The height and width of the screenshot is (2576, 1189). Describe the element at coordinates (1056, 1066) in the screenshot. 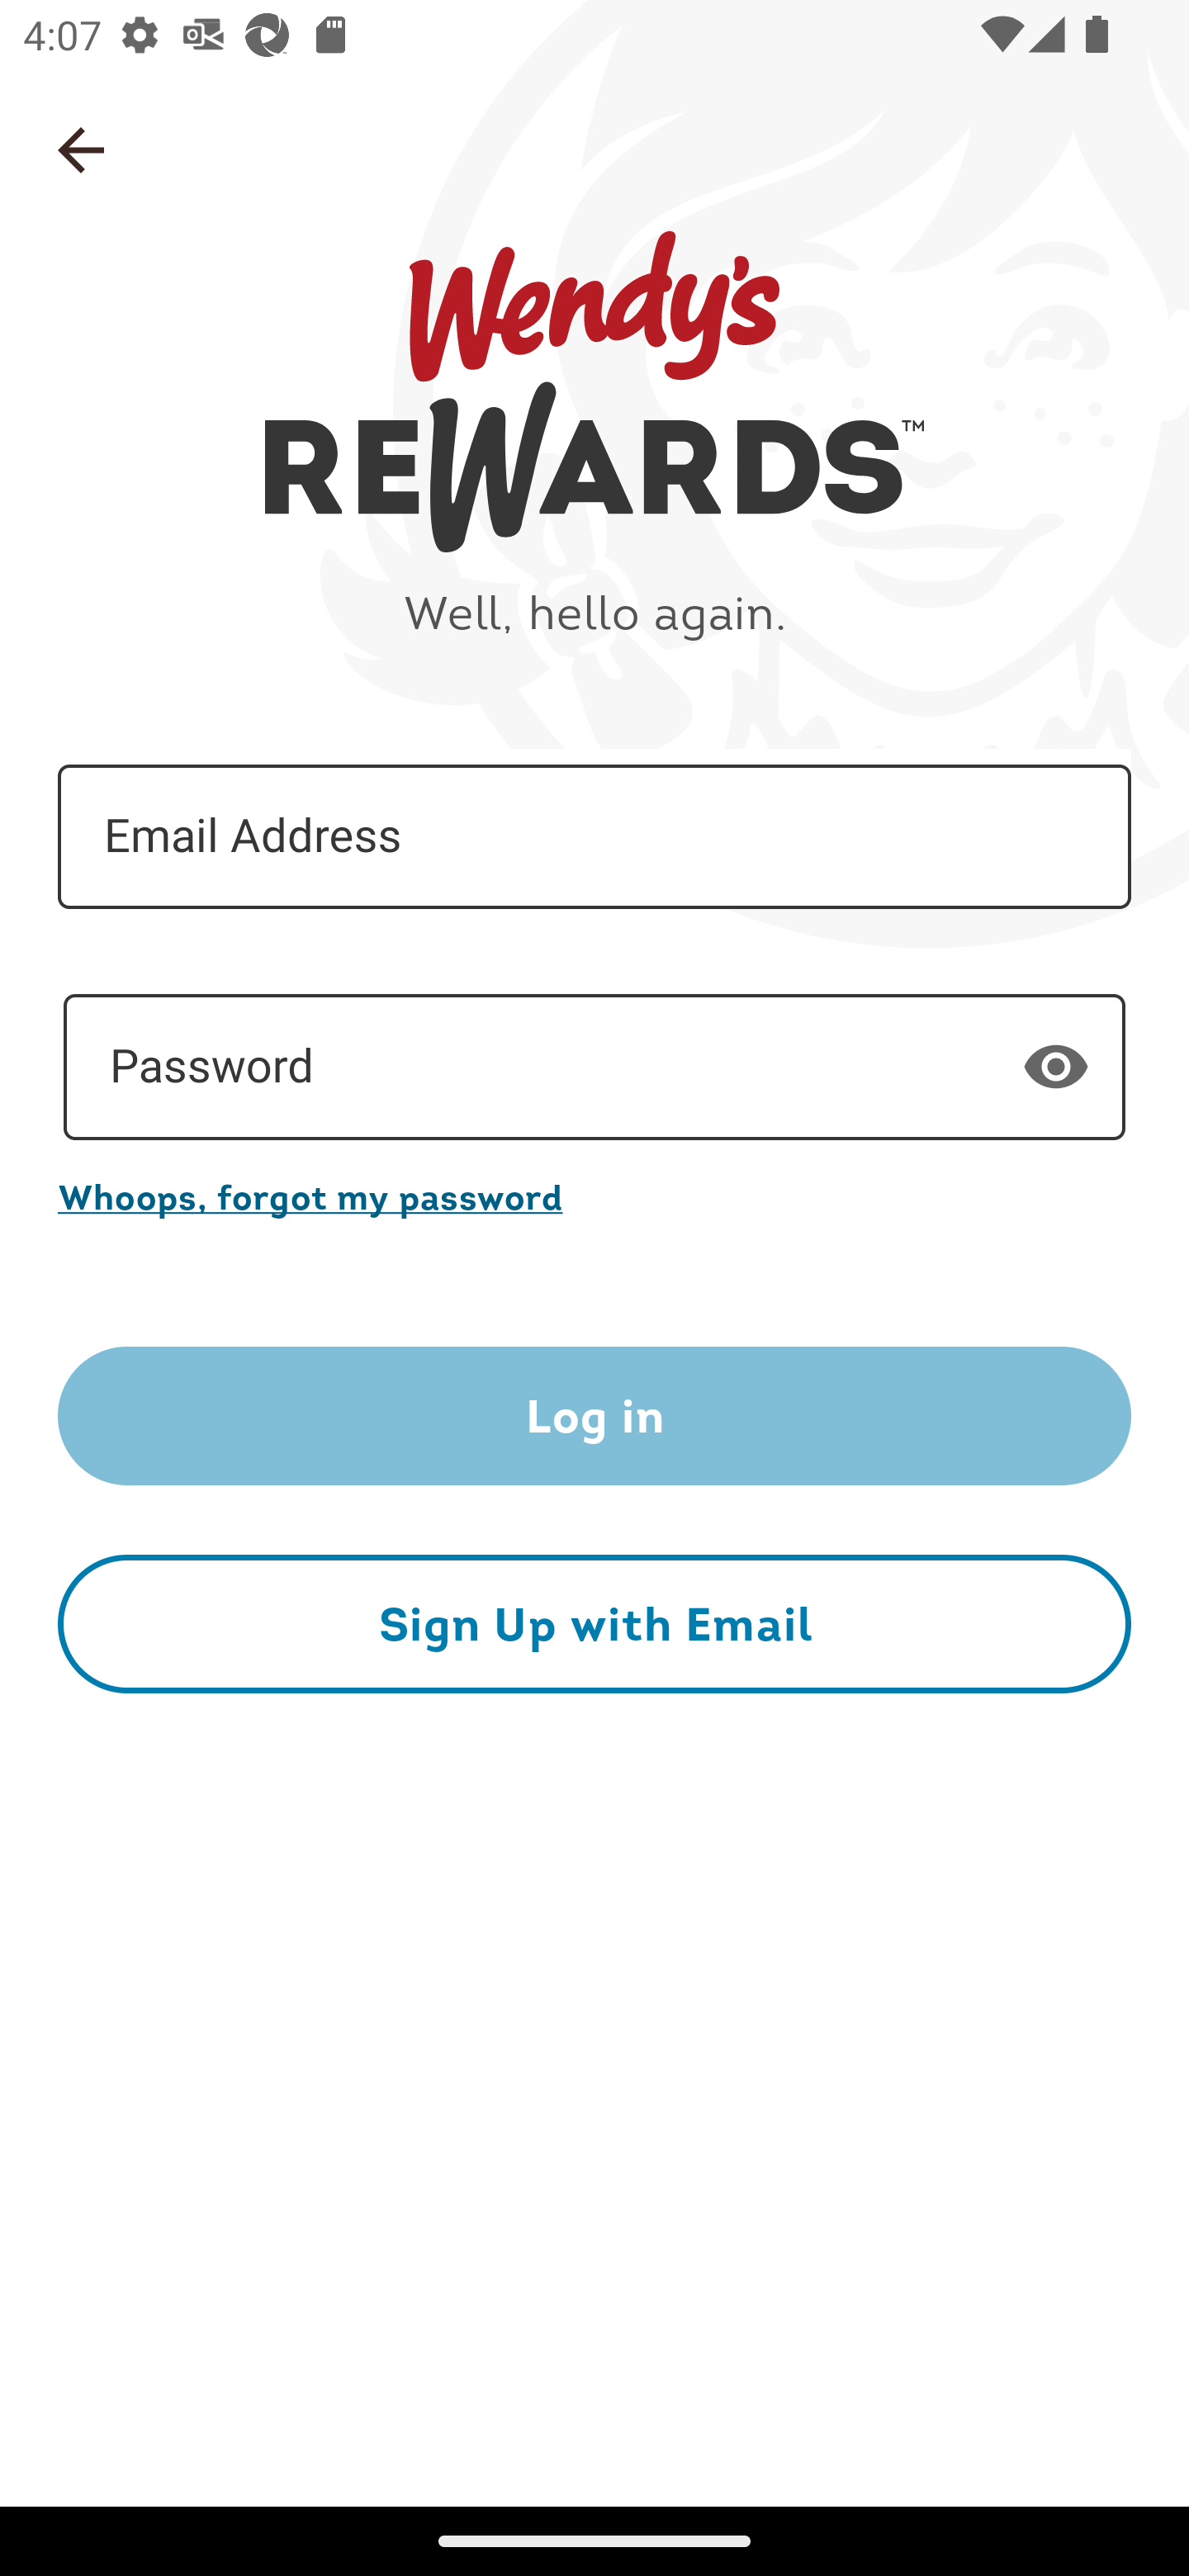

I see `Show password` at that location.